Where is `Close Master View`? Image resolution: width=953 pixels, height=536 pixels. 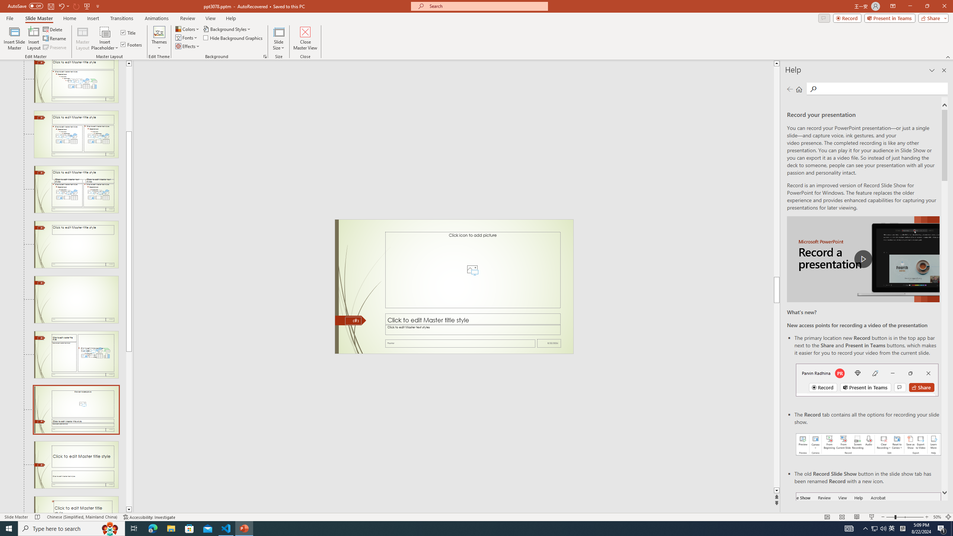
Close Master View is located at coordinates (305, 38).